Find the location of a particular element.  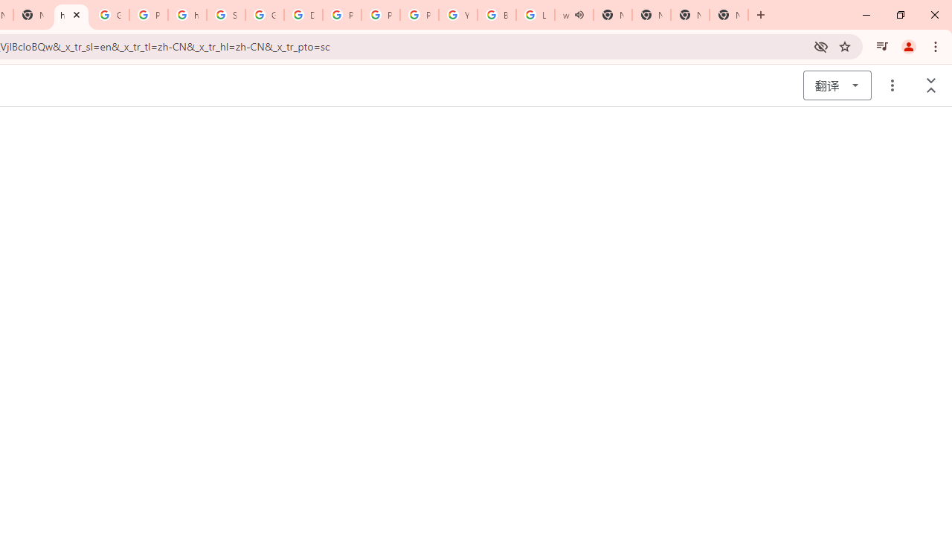

Privacy Help Center - Policies Help is located at coordinates (342, 15).